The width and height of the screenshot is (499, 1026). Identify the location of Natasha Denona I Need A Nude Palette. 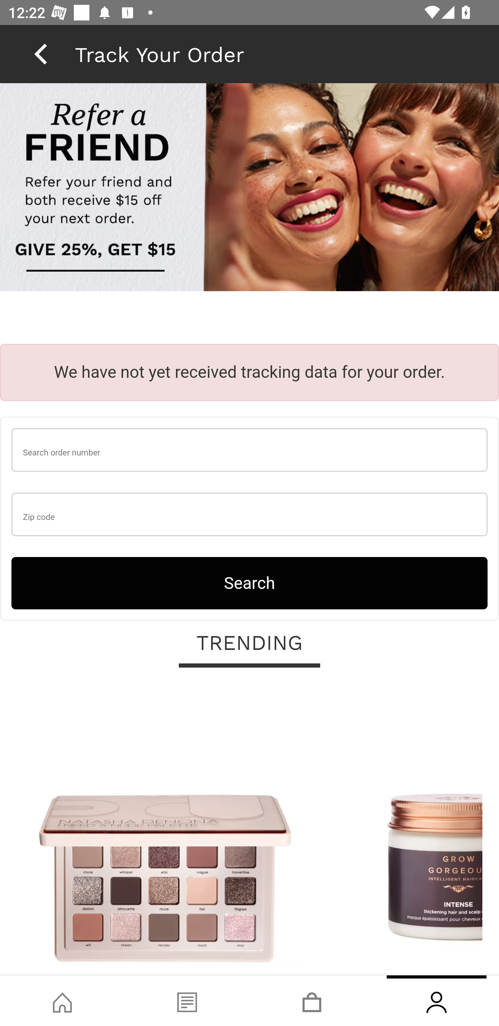
(165, 828).